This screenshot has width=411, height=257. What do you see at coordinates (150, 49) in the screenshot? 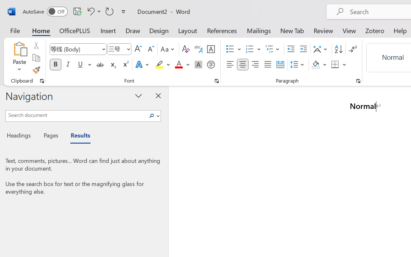
I see `Shrink Font` at bounding box center [150, 49].